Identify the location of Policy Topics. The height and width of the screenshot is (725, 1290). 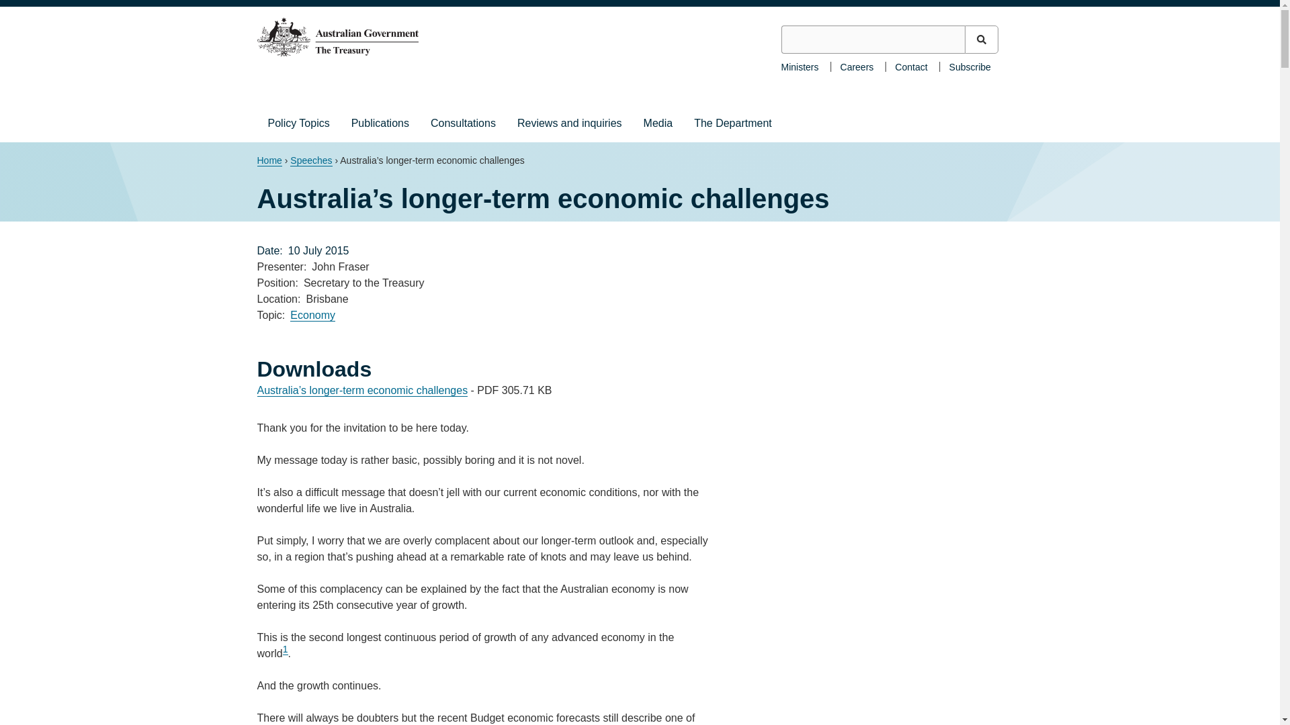
(298, 123).